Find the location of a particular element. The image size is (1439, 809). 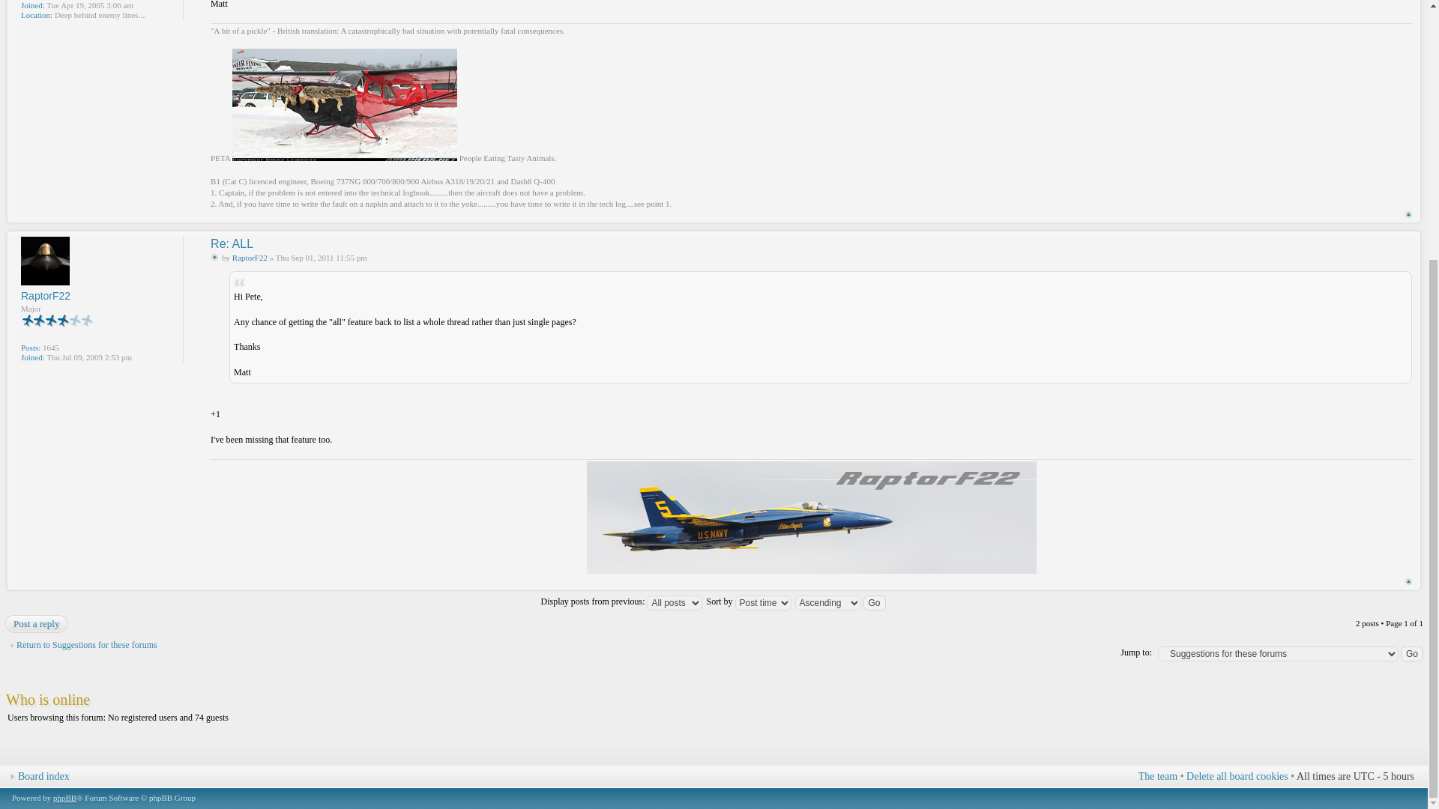

Board index is located at coordinates (43, 776).